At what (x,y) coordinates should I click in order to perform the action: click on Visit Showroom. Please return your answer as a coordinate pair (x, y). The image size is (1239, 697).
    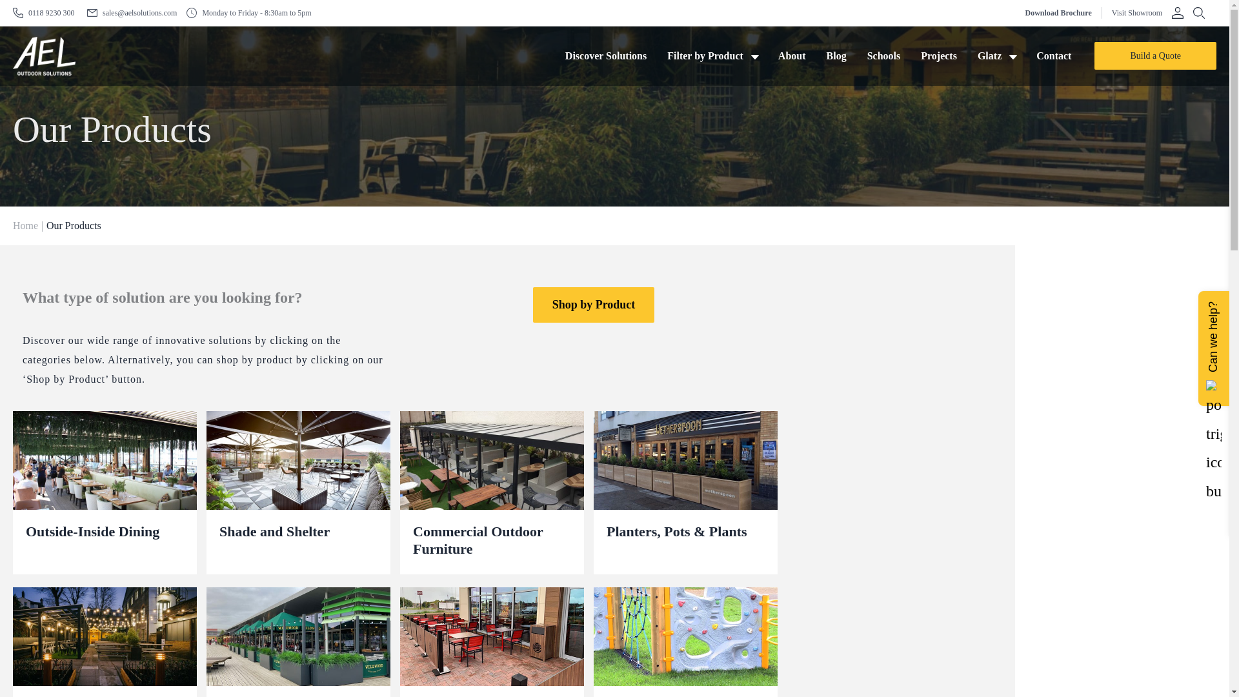
    Looking at the image, I should click on (1136, 13).